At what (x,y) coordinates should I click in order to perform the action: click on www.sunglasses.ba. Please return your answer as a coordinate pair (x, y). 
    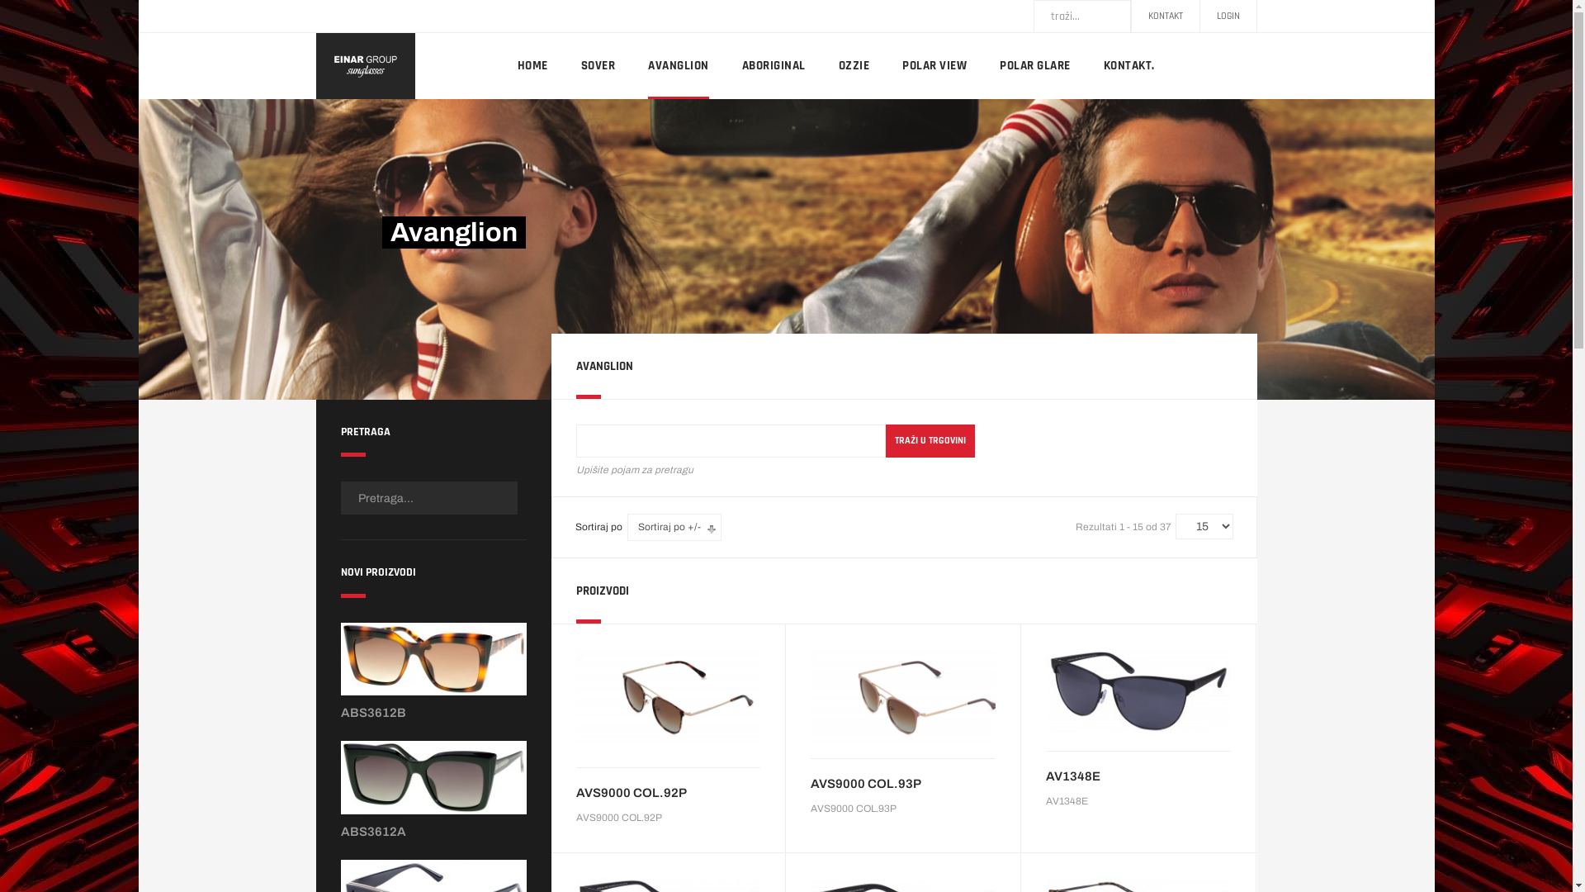
    Looking at the image, I should click on (365, 66).